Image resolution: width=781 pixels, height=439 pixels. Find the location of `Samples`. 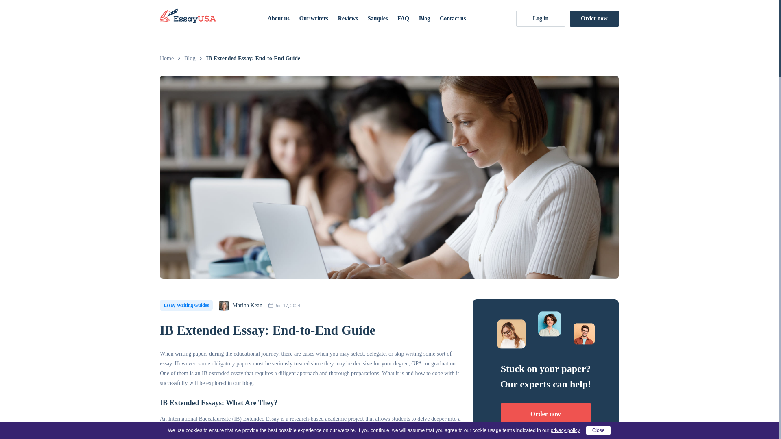

Samples is located at coordinates (378, 18).